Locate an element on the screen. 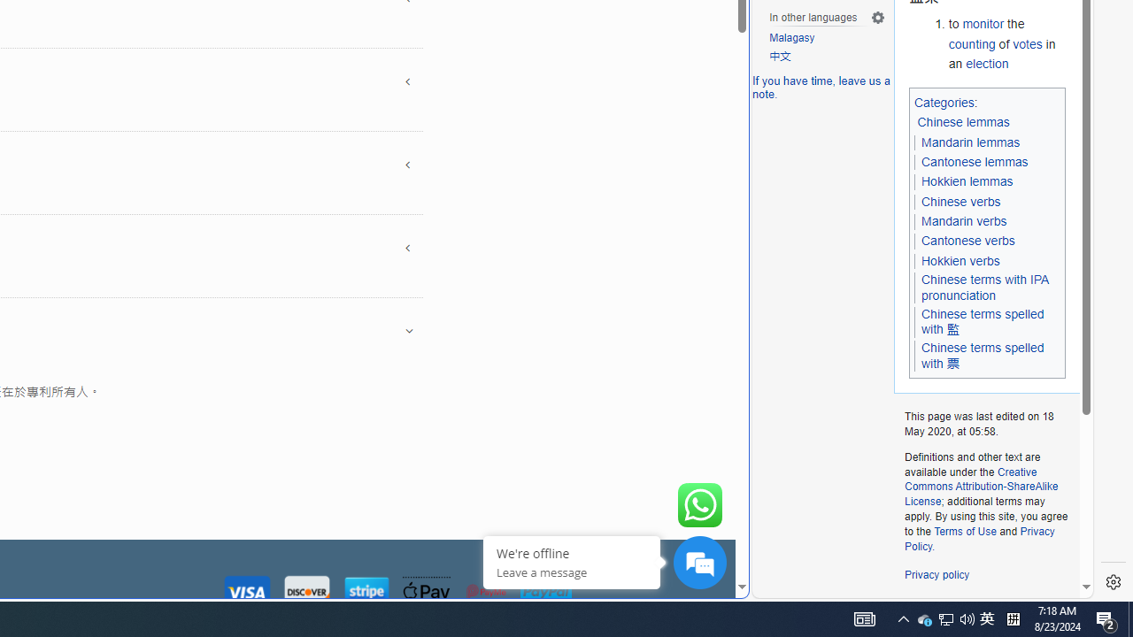 The image size is (1133, 637). Cantonese lemmas is located at coordinates (975, 161).